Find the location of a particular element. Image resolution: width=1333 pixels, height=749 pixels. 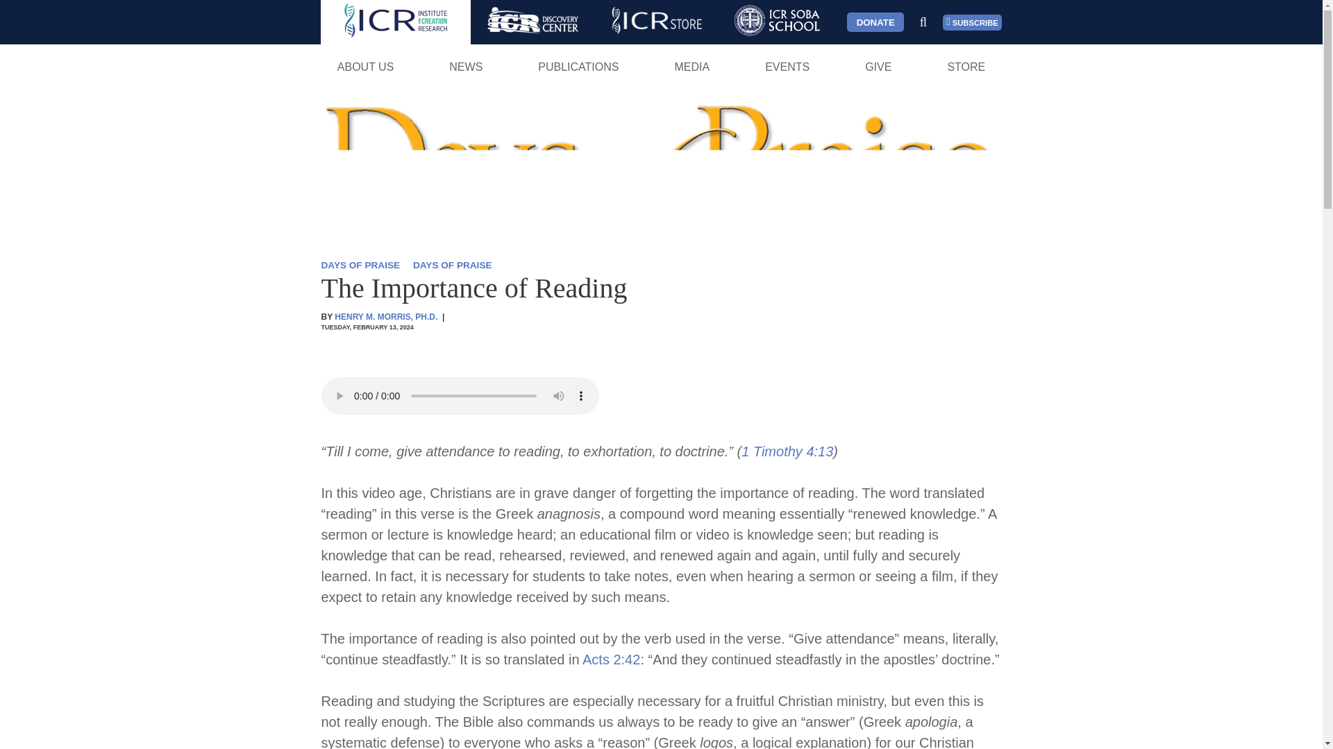

ABOUT US is located at coordinates (365, 67).